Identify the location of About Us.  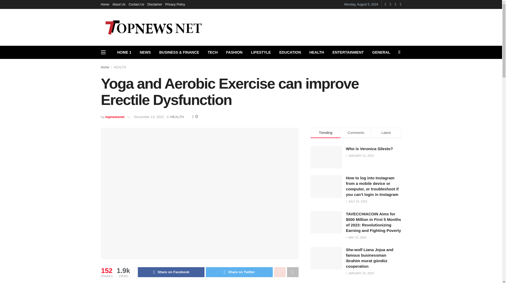
(119, 4).